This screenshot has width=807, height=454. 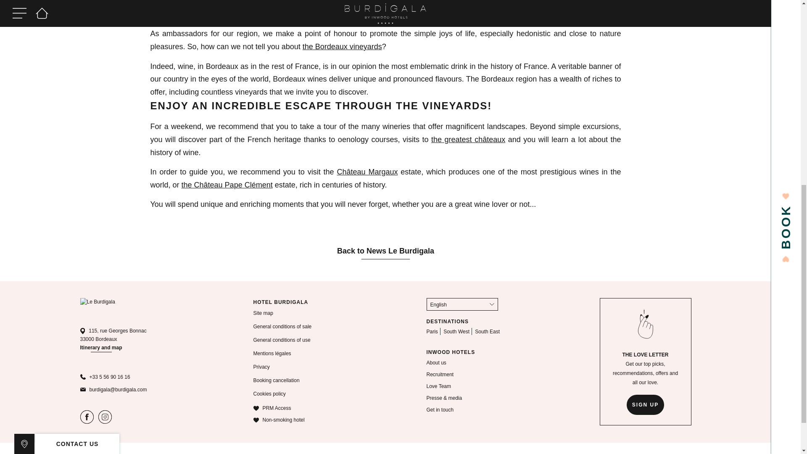 I want to click on Privacy, so click(x=261, y=367).